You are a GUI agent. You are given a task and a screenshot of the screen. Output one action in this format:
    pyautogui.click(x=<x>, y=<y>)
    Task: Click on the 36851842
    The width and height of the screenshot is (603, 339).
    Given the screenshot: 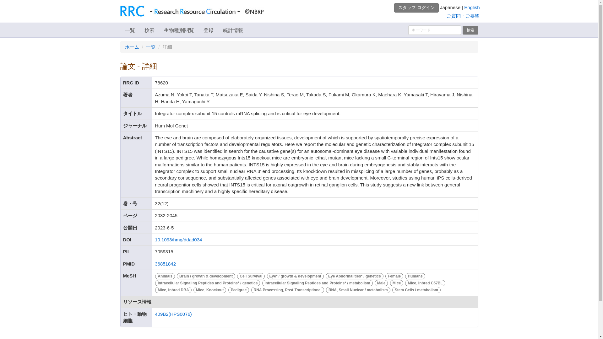 What is the action you would take?
    pyautogui.click(x=165, y=264)
    